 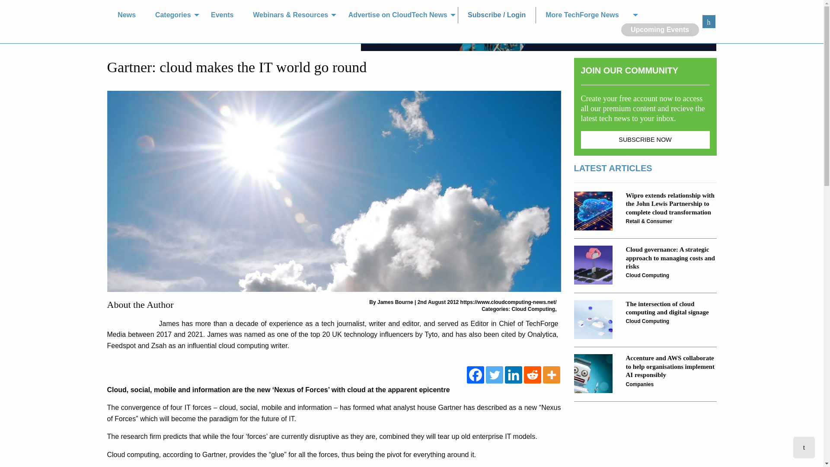 I want to click on Facebook, so click(x=475, y=374).